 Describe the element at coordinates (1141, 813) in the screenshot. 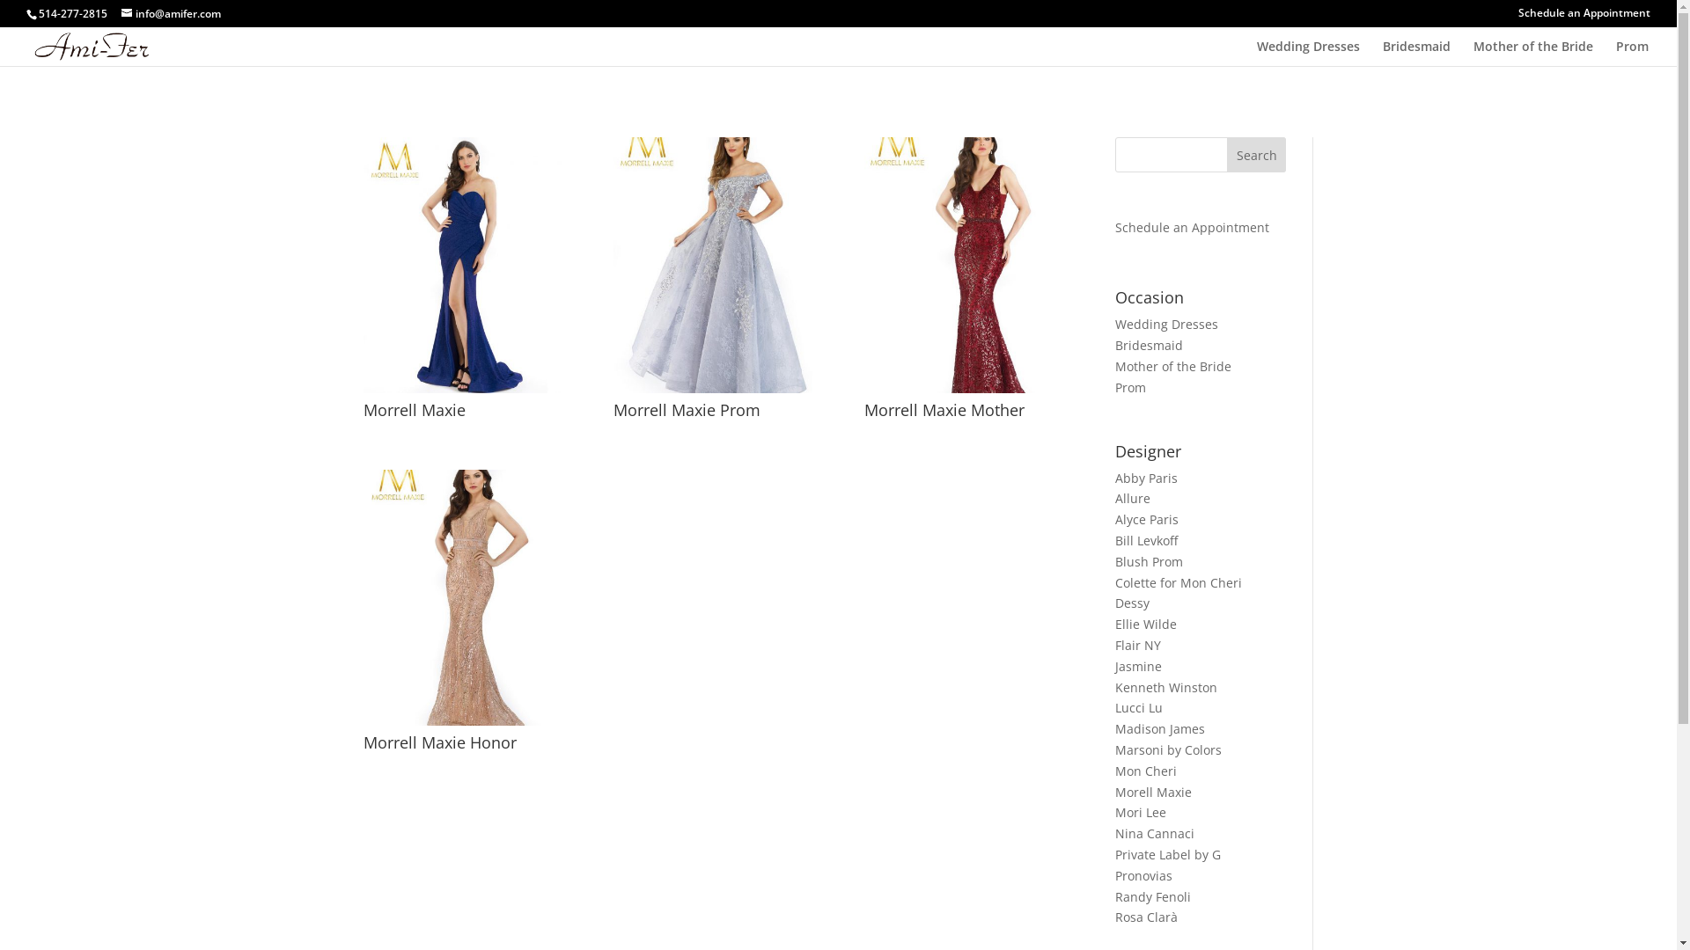

I see `Mori Lee` at that location.